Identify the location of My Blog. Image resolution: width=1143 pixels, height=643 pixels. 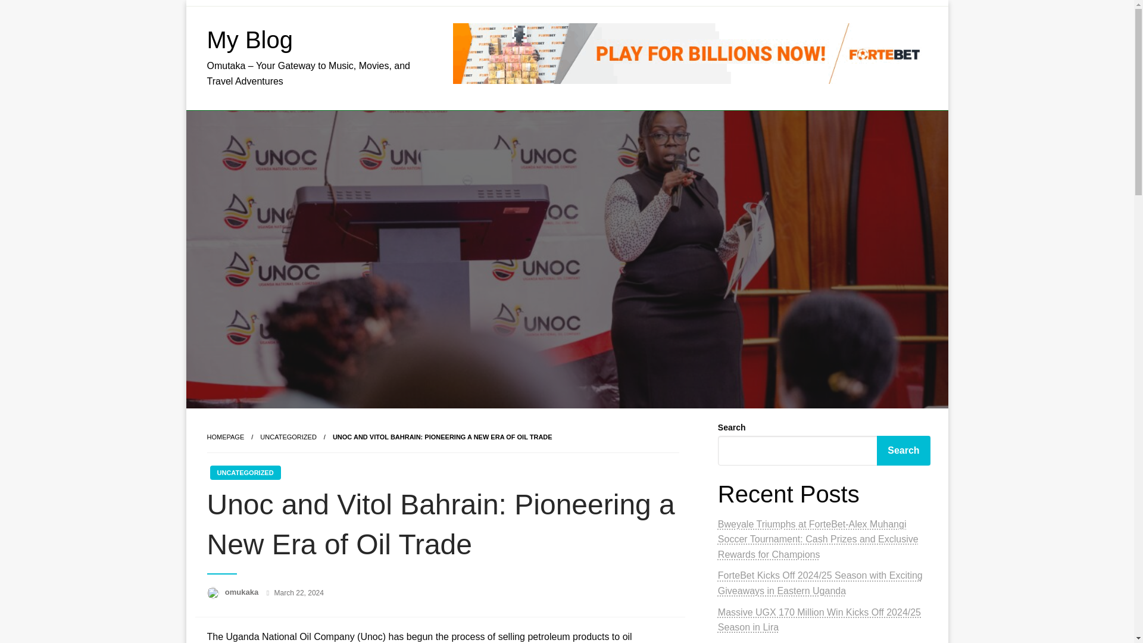
(250, 39).